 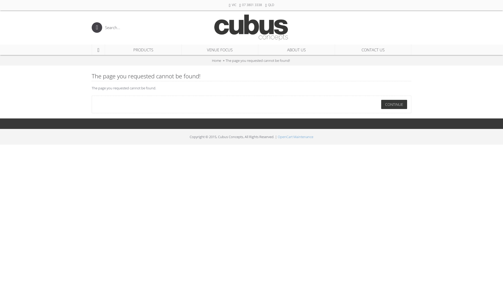 What do you see at coordinates (373, 50) in the screenshot?
I see `CONTACT US` at bounding box center [373, 50].